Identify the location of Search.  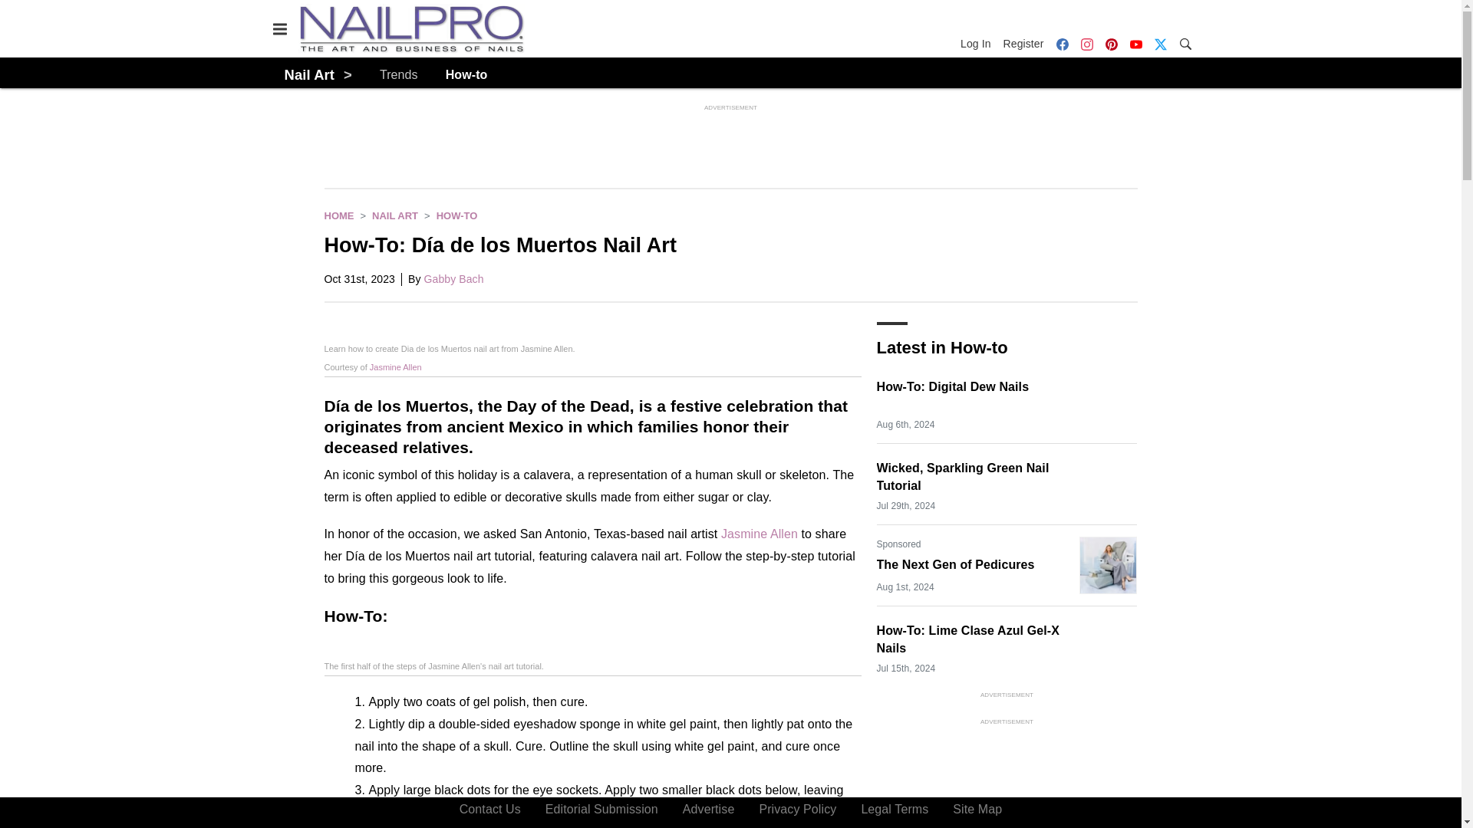
(1185, 43).